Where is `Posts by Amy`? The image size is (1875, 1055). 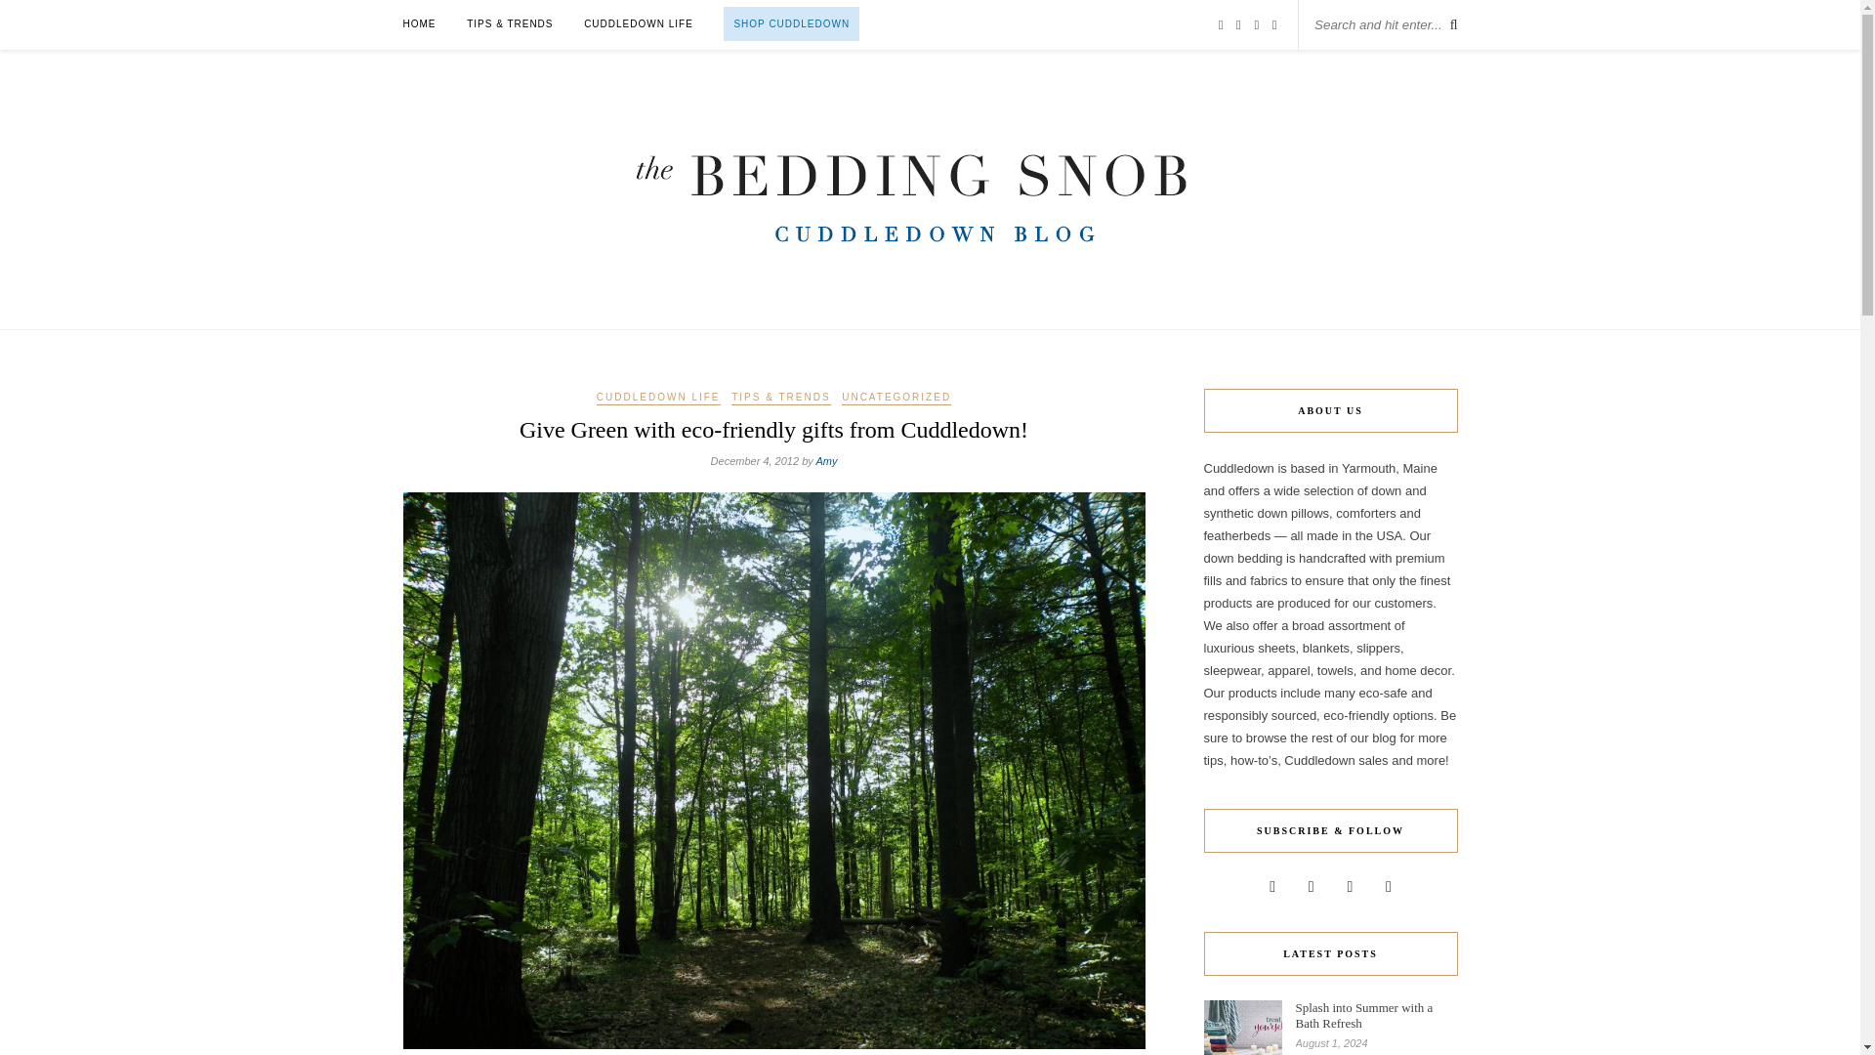
Posts by Amy is located at coordinates (826, 461).